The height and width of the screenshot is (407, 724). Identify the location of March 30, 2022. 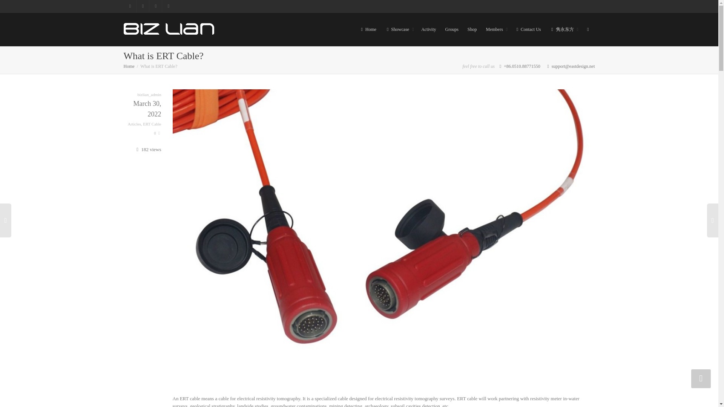
(143, 115).